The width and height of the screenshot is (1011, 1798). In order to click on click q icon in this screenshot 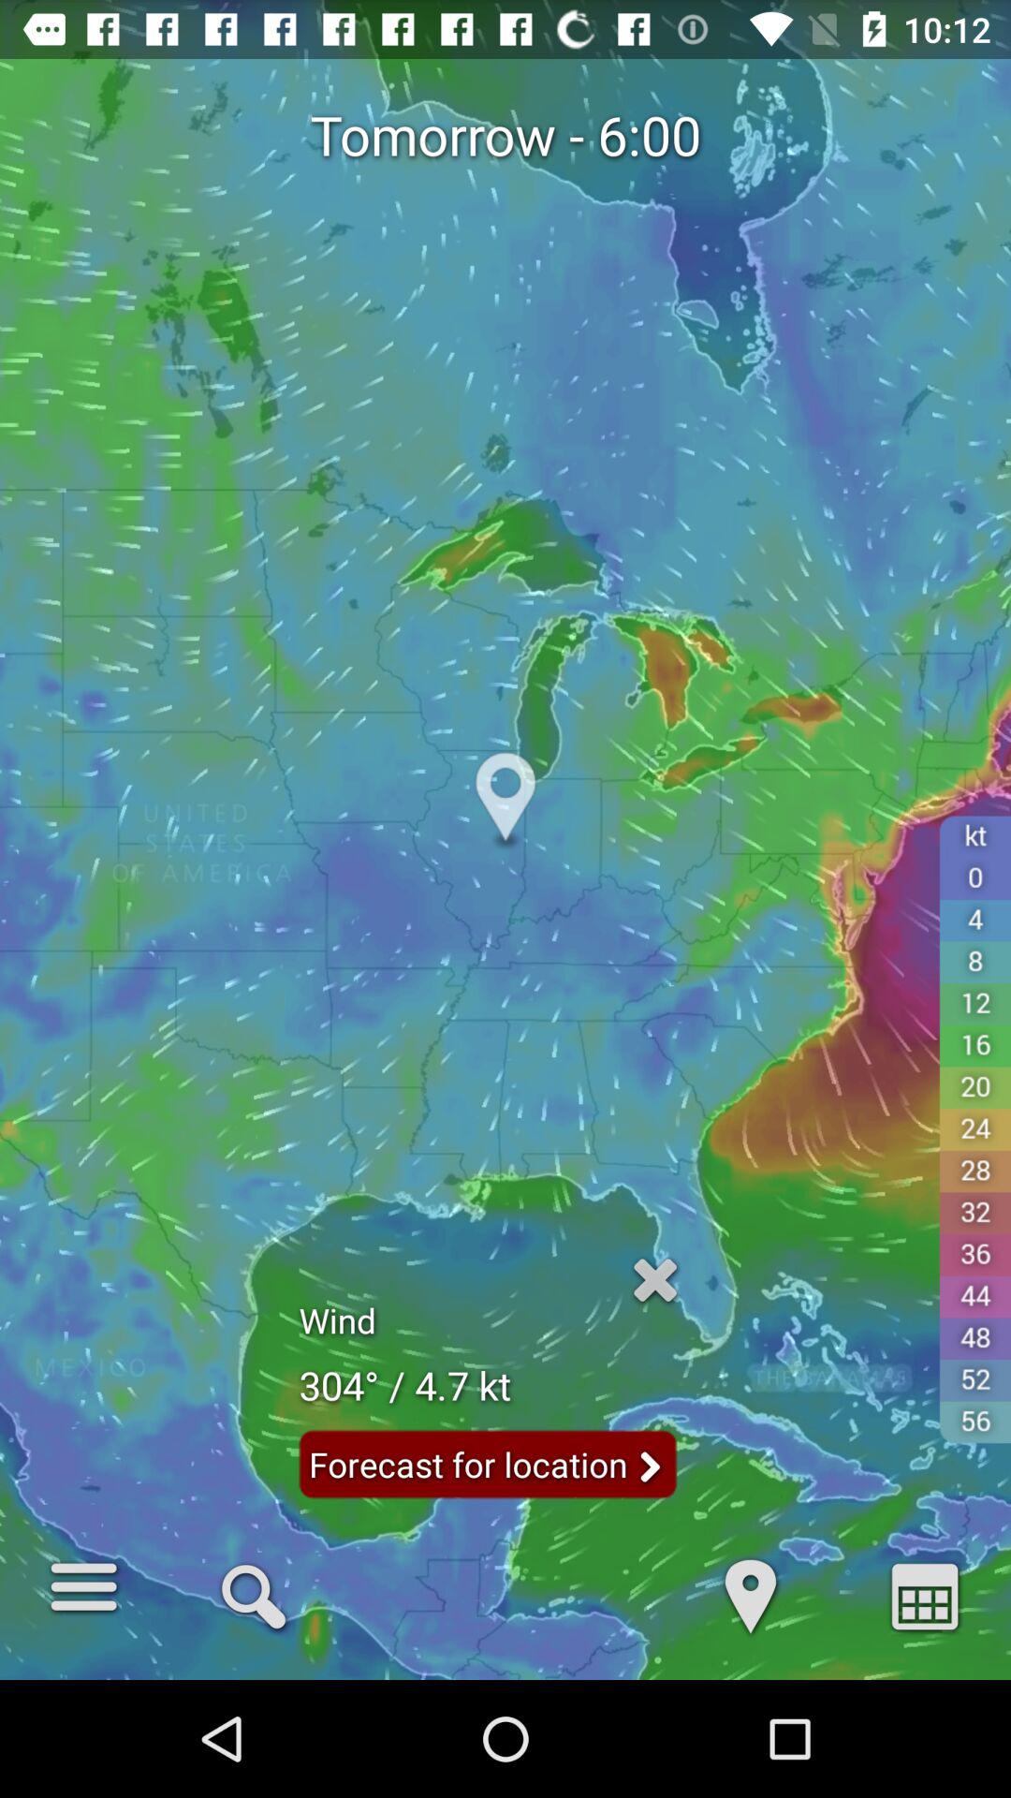, I will do `click(253, 1594)`.